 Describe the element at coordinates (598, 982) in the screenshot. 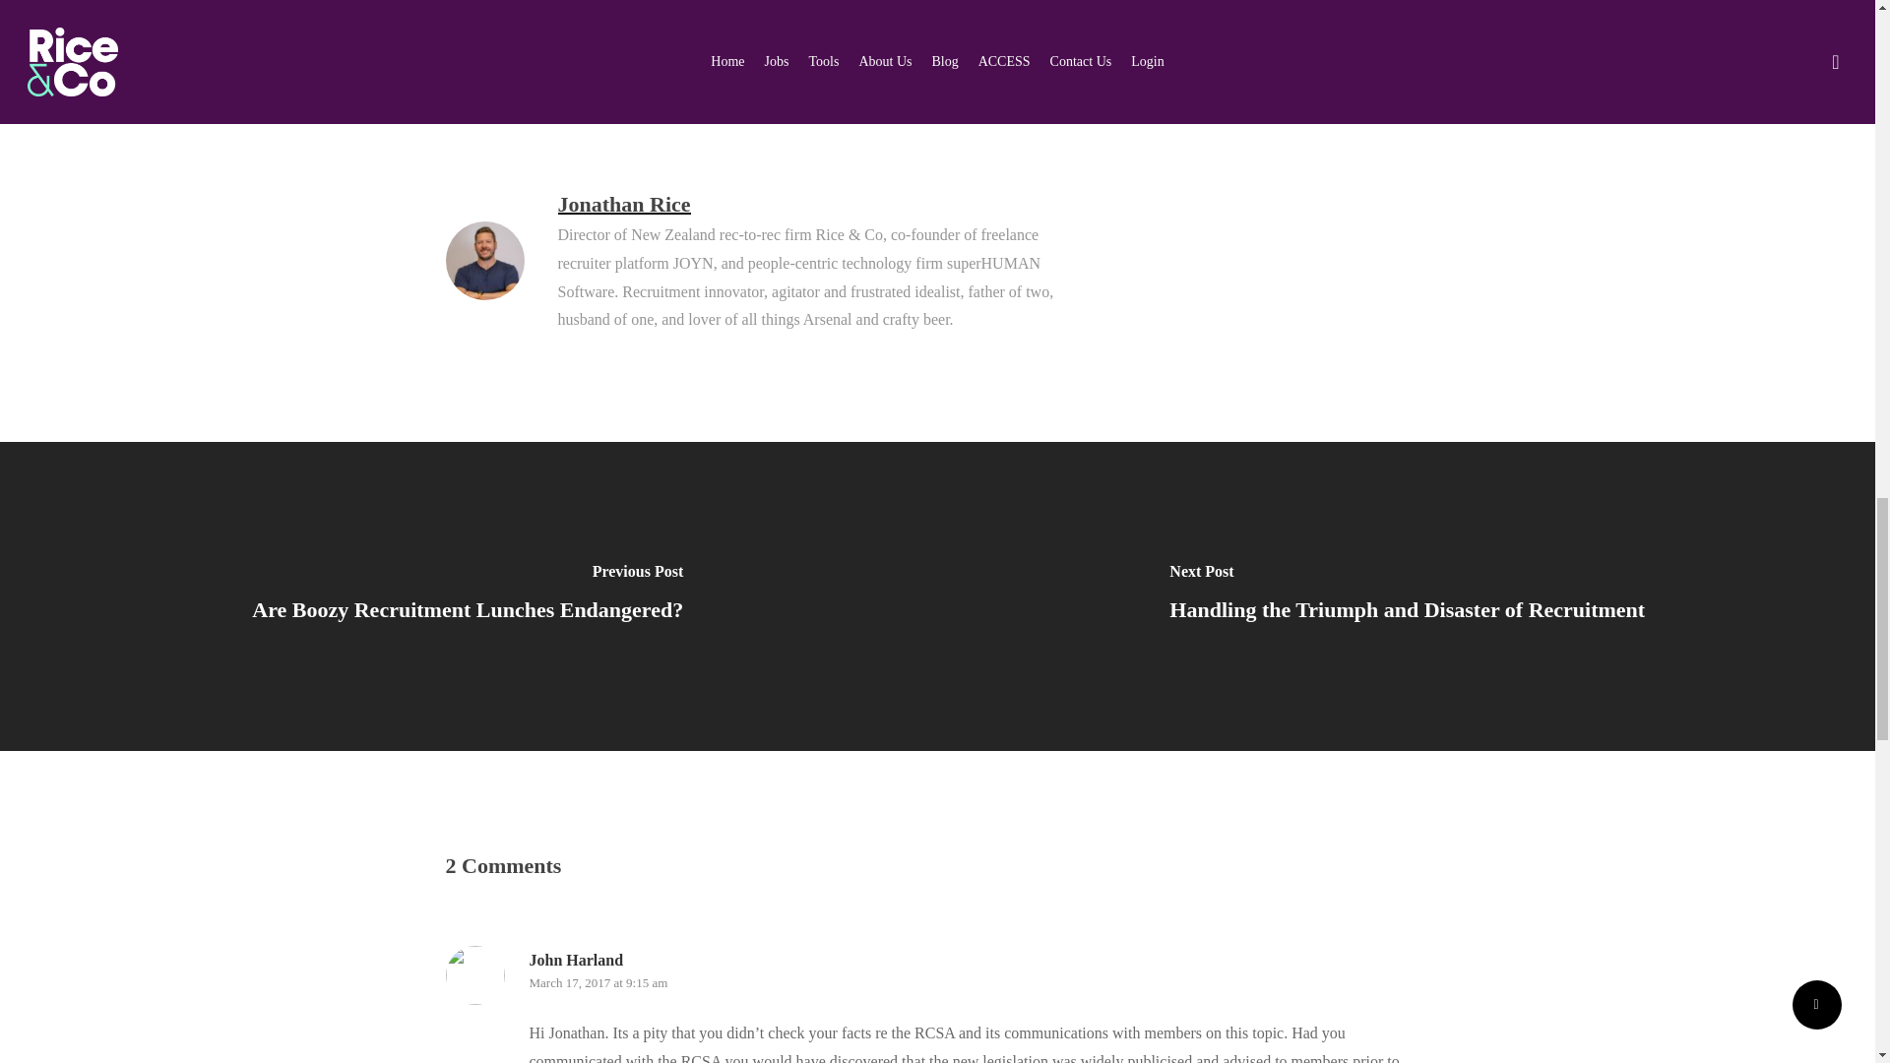

I see `March 17, 2017 at 9:15 am` at that location.